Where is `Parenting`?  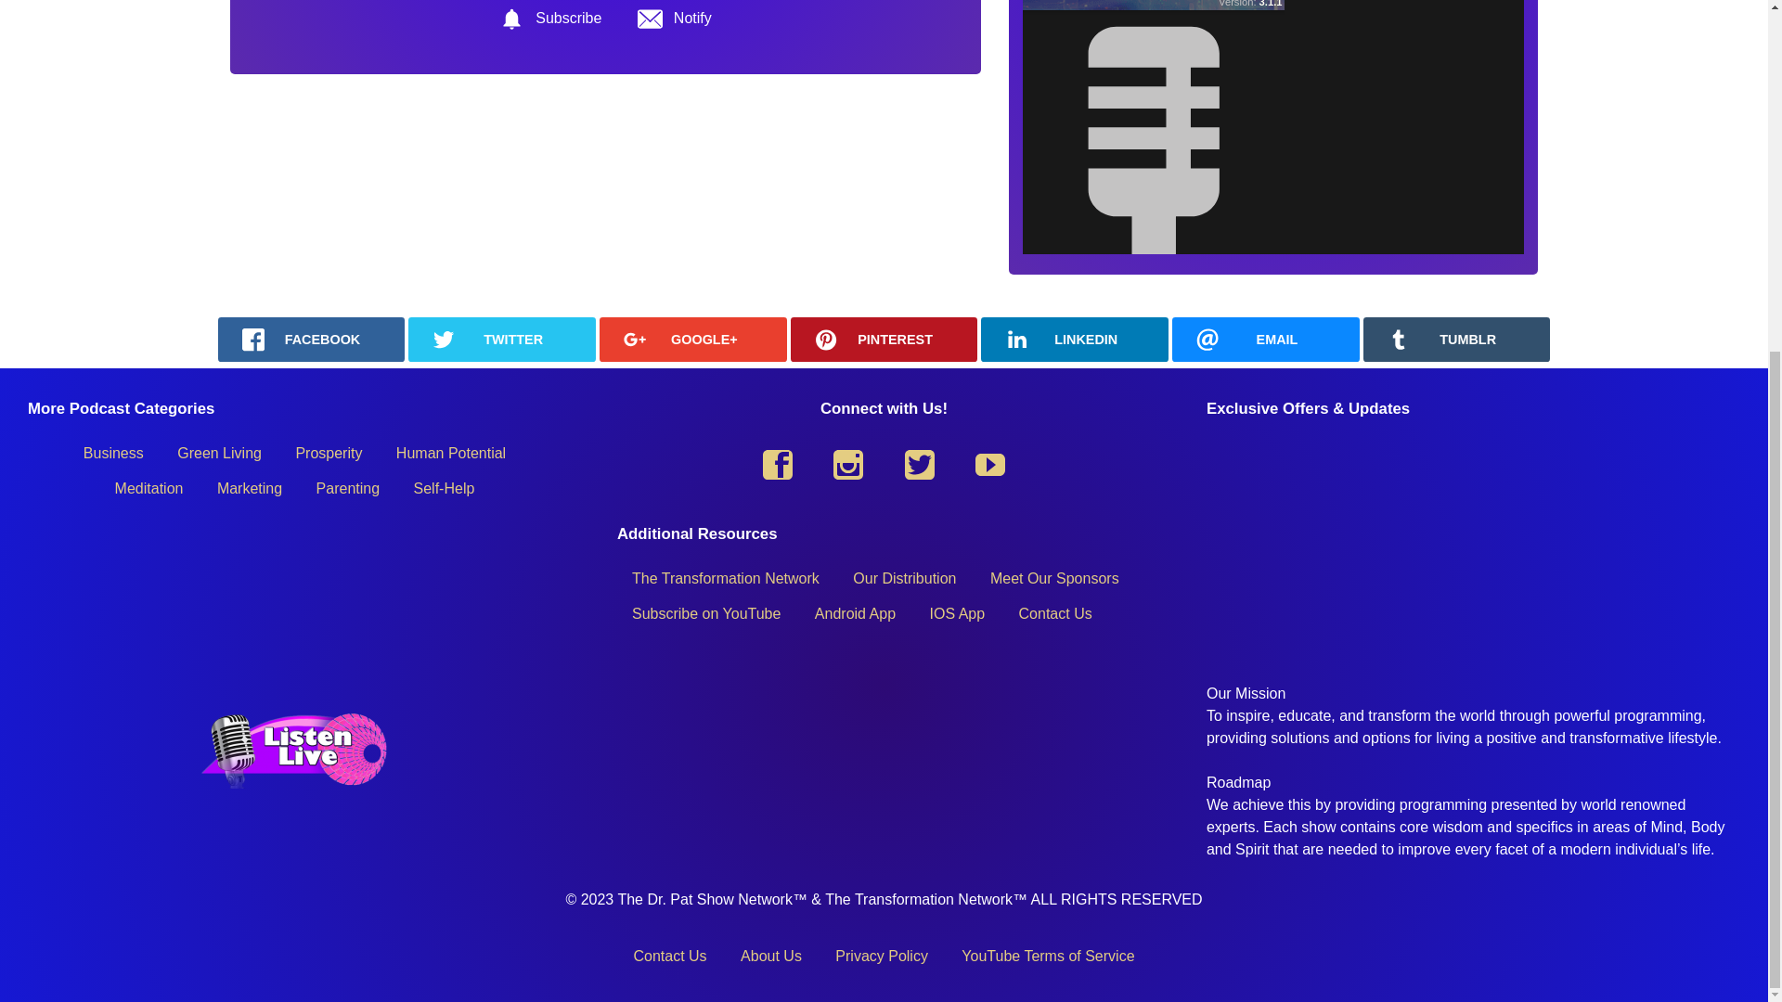
Parenting is located at coordinates (348, 488).